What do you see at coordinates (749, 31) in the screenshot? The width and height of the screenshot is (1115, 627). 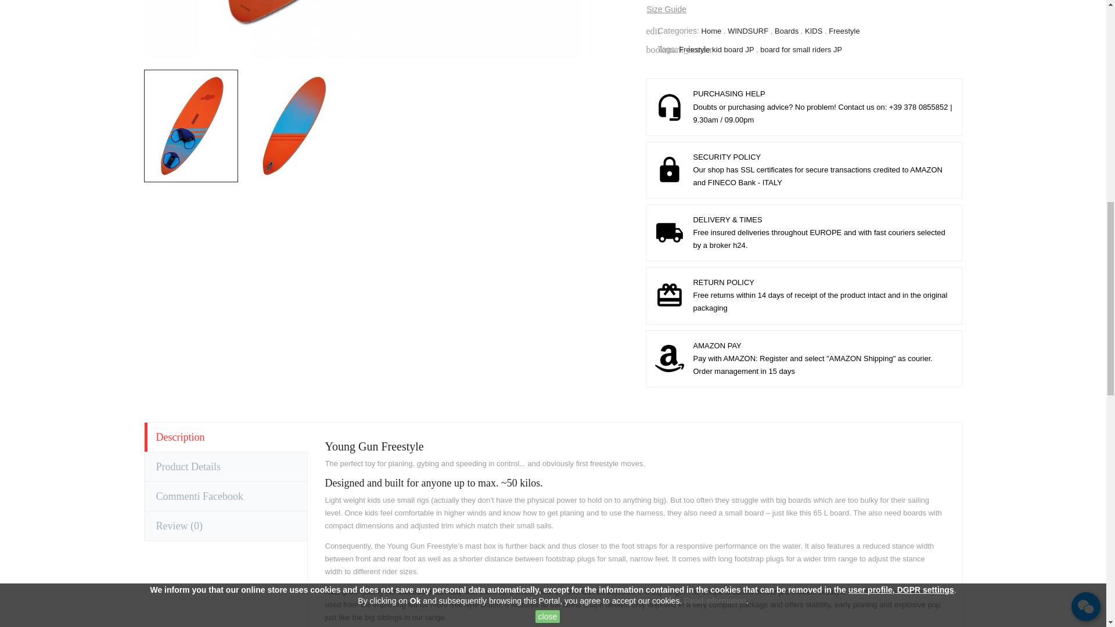 I see `WINDSURF` at bounding box center [749, 31].